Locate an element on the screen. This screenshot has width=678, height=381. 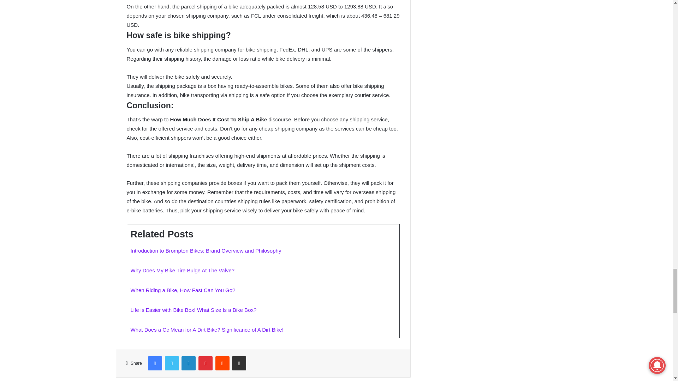
Why Does My Bike Tire Bulge At The Valve? is located at coordinates (183, 270).